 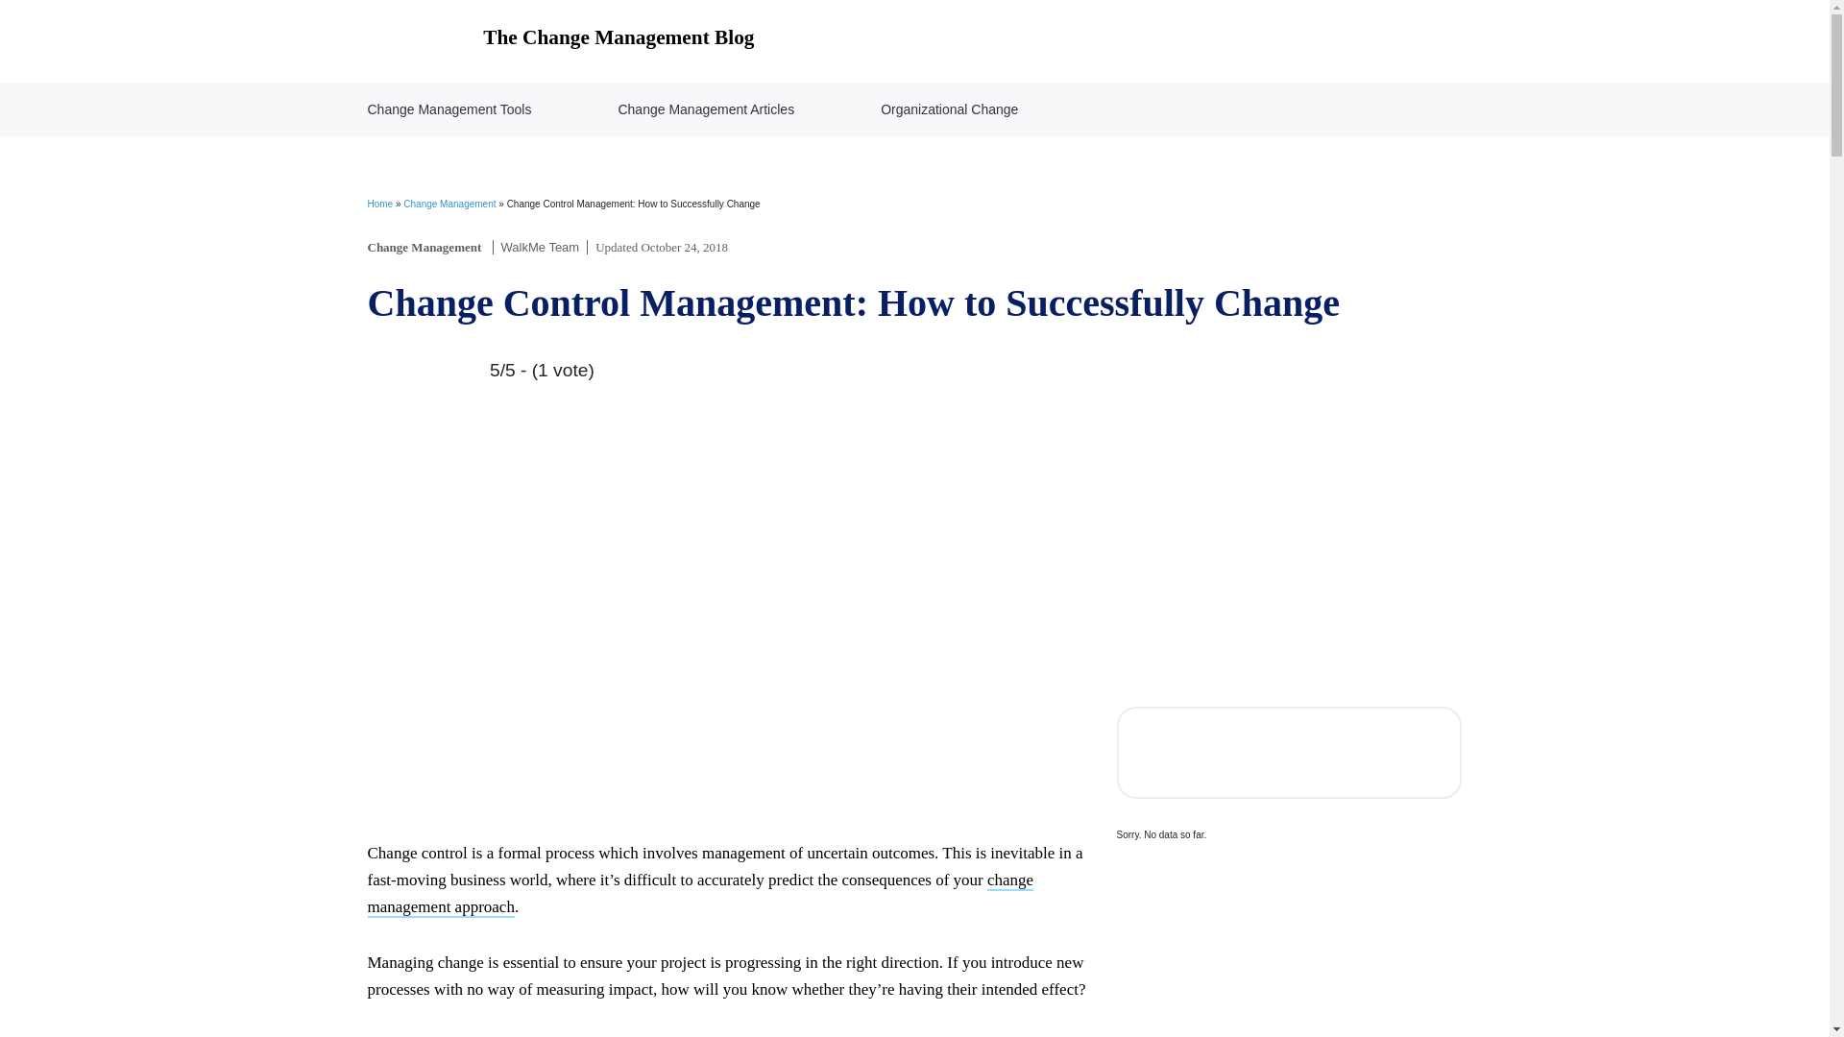 I want to click on Change Management, so click(x=449, y=204).